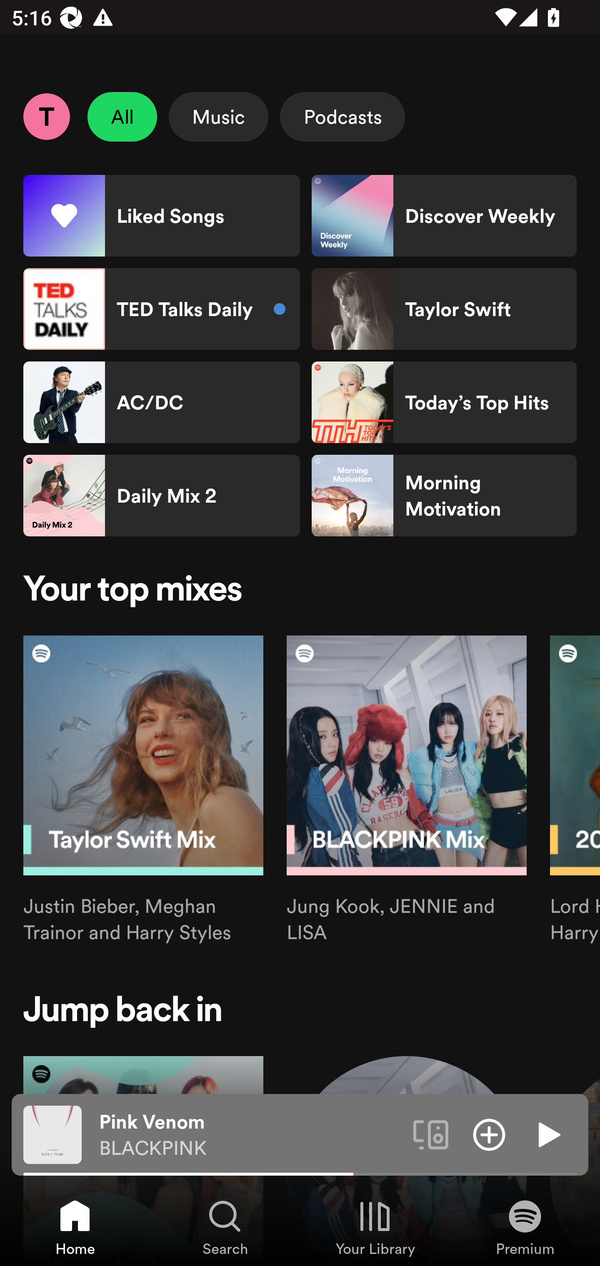 The width and height of the screenshot is (600, 1266). What do you see at coordinates (218, 117) in the screenshot?
I see `Music Select Music` at bounding box center [218, 117].